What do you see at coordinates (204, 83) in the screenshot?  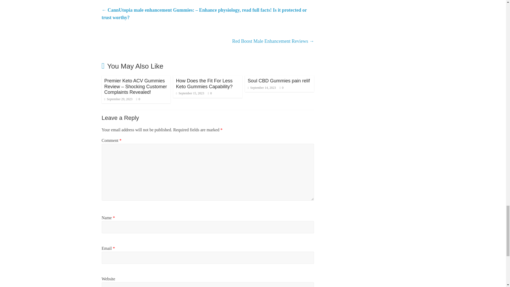 I see `How Does the Fit For Less Keto Gummies Capability?` at bounding box center [204, 83].